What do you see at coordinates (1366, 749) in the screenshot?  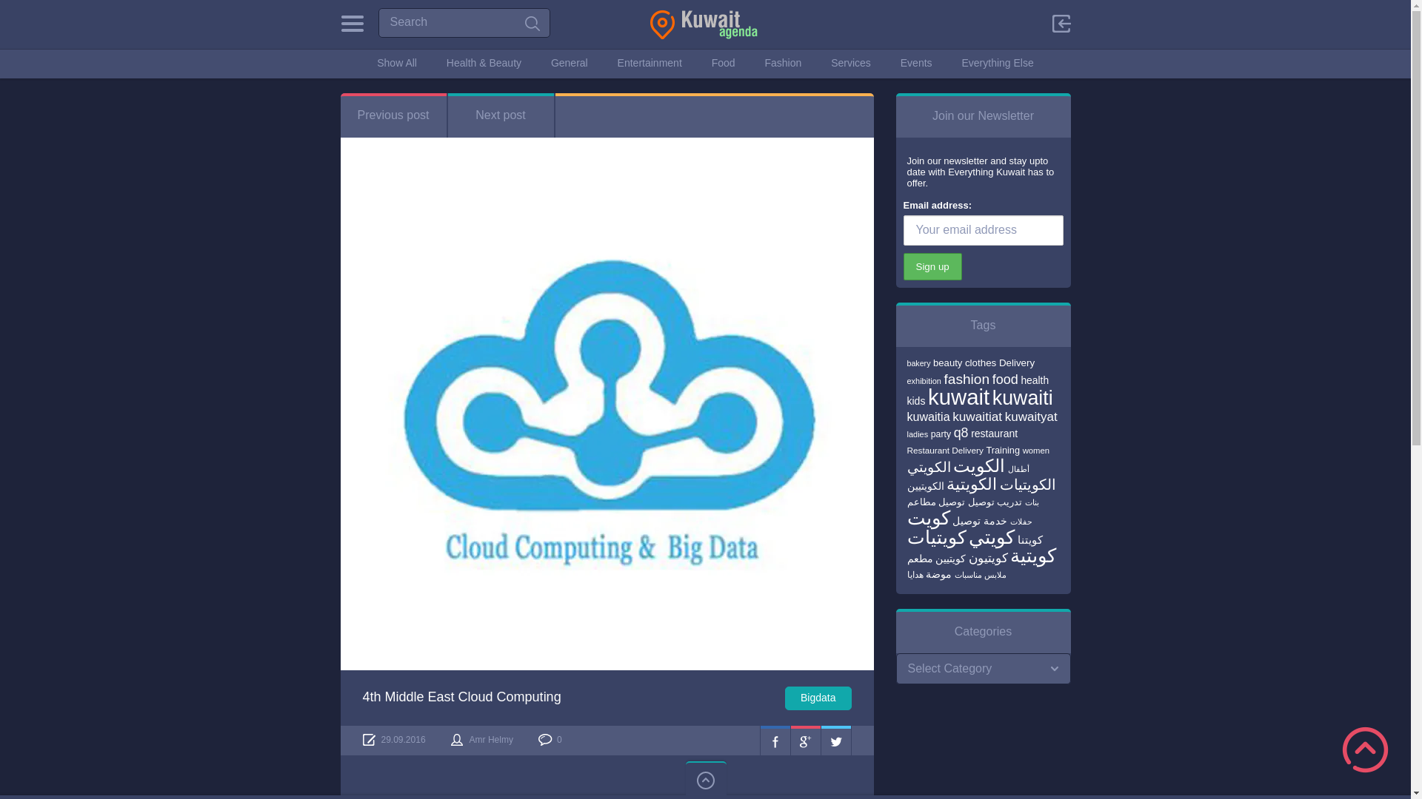 I see `Scroll to Top` at bounding box center [1366, 749].